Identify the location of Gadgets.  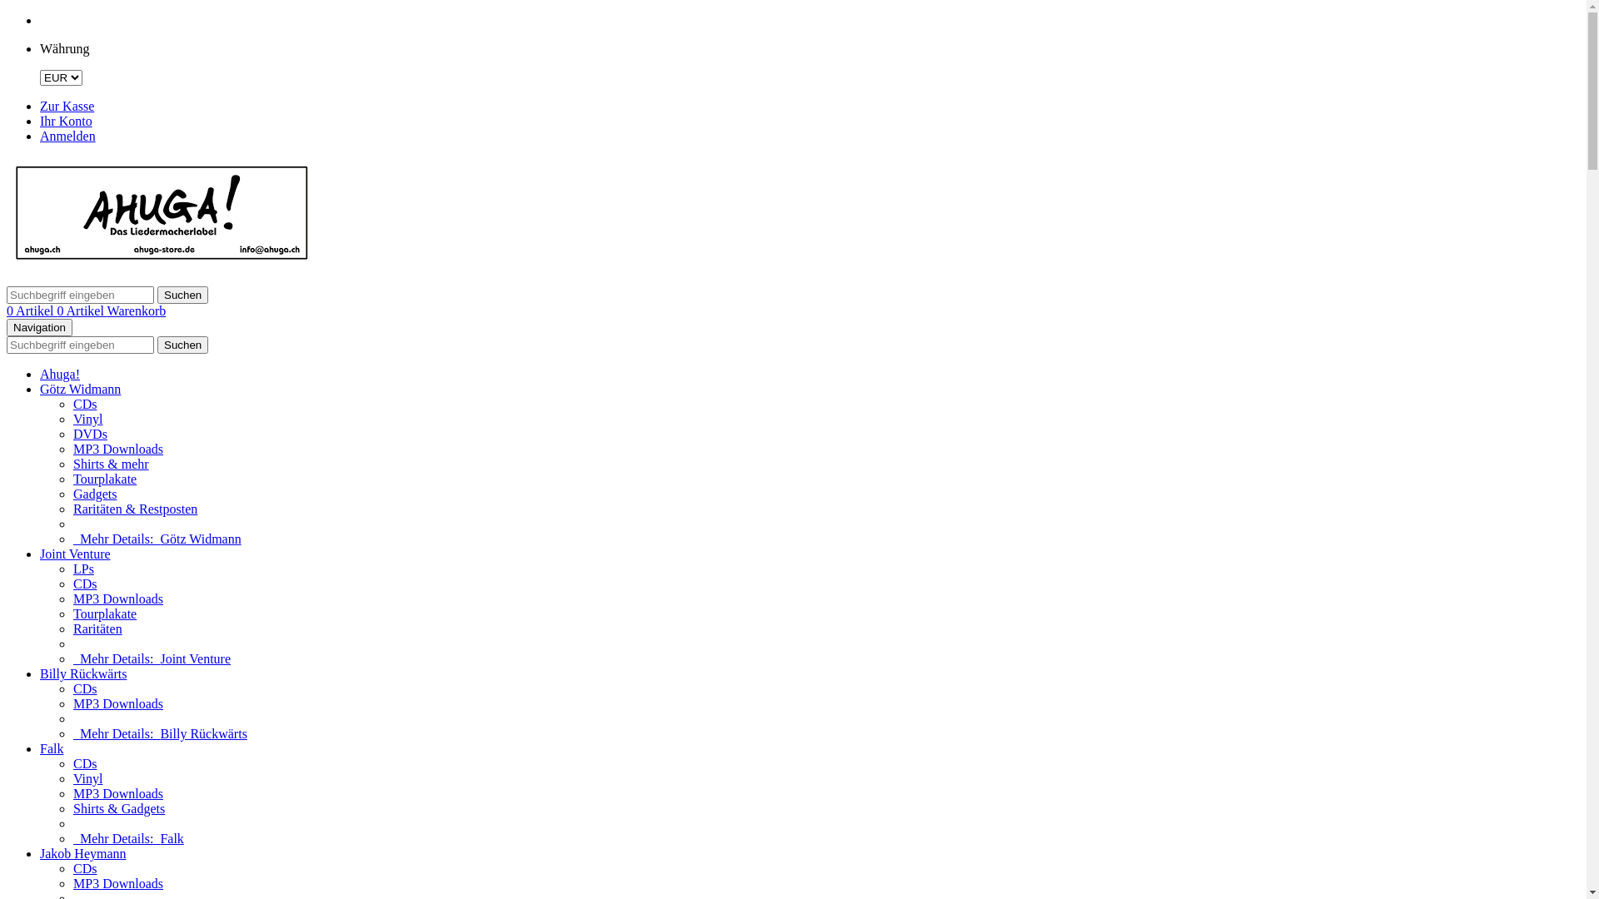
(95, 494).